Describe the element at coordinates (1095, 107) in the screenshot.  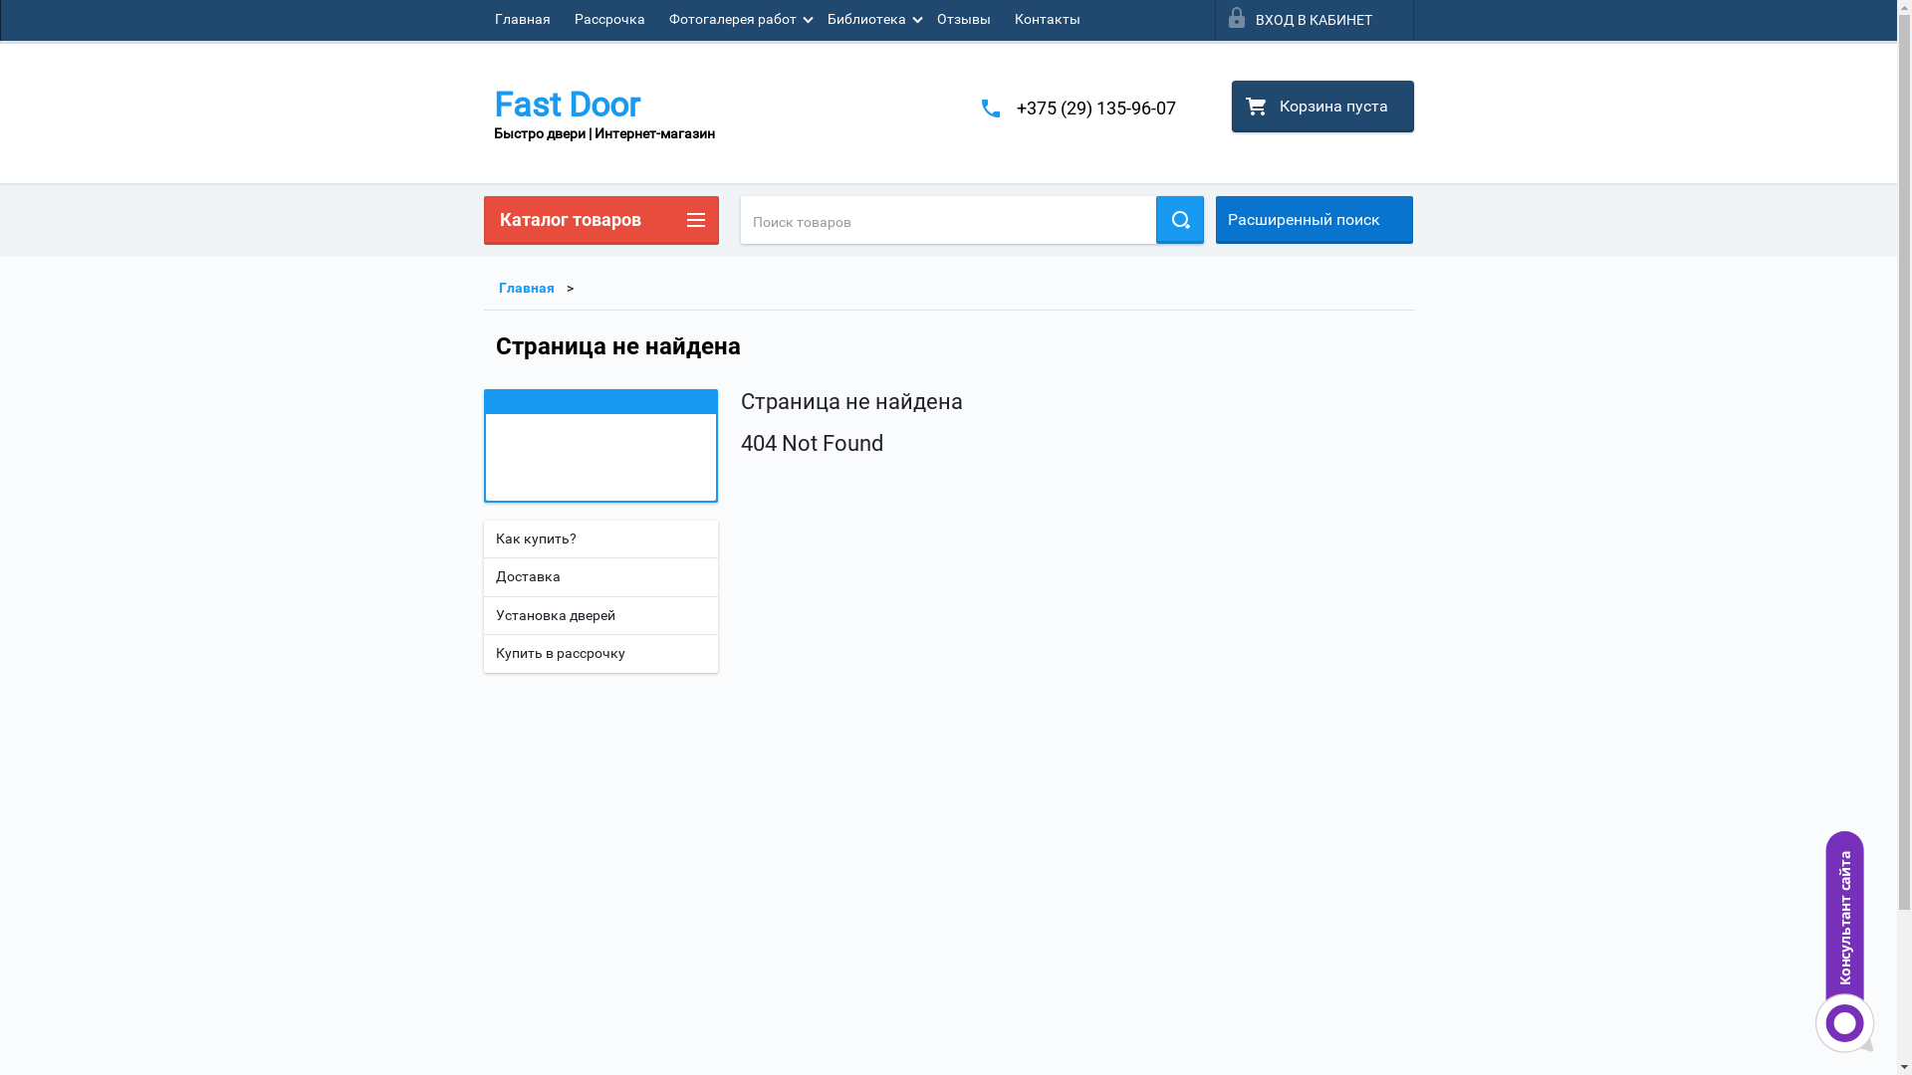
I see `+375 (29) 135-96-07` at that location.